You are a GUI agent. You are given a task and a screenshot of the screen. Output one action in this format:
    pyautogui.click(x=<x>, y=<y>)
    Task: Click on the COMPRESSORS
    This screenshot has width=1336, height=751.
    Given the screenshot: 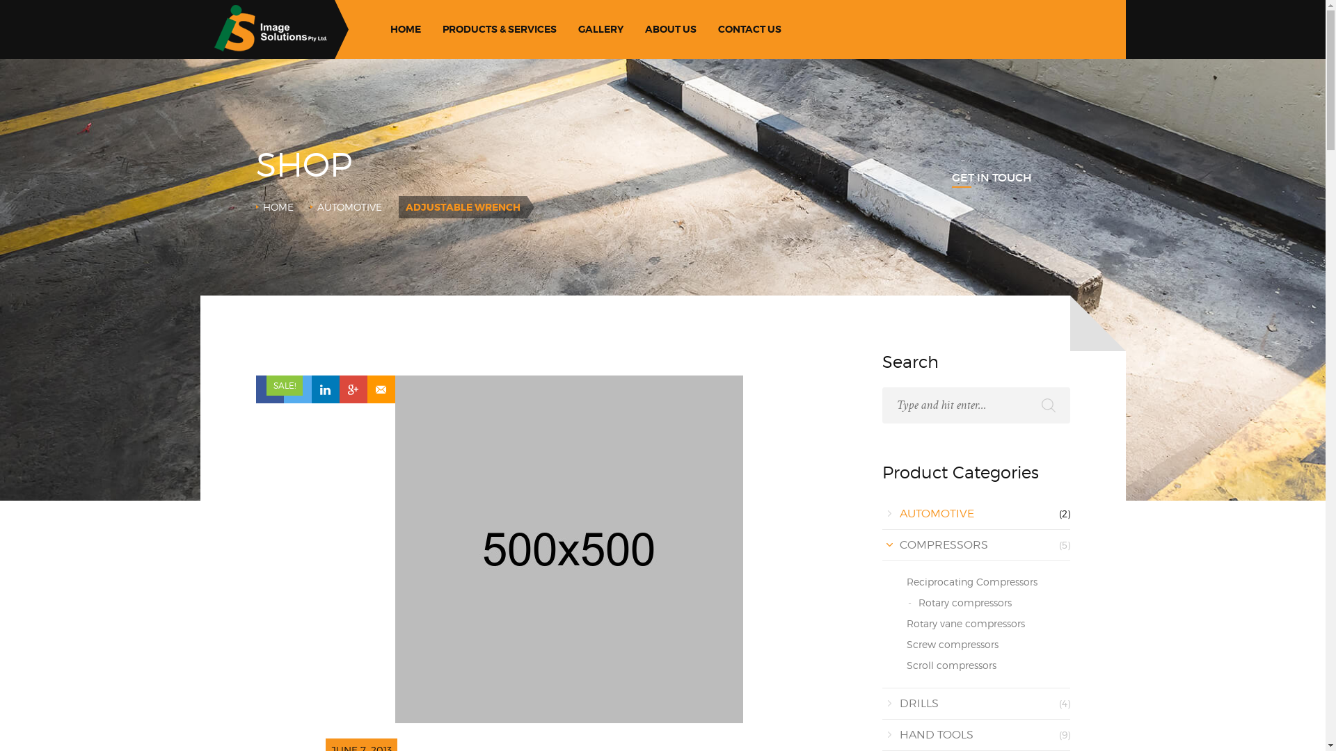 What is the action you would take?
    pyautogui.click(x=944, y=545)
    